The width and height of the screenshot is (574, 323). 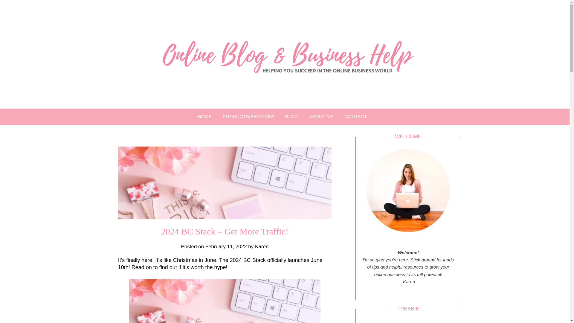 What do you see at coordinates (356, 116) in the screenshot?
I see `CONTACT` at bounding box center [356, 116].